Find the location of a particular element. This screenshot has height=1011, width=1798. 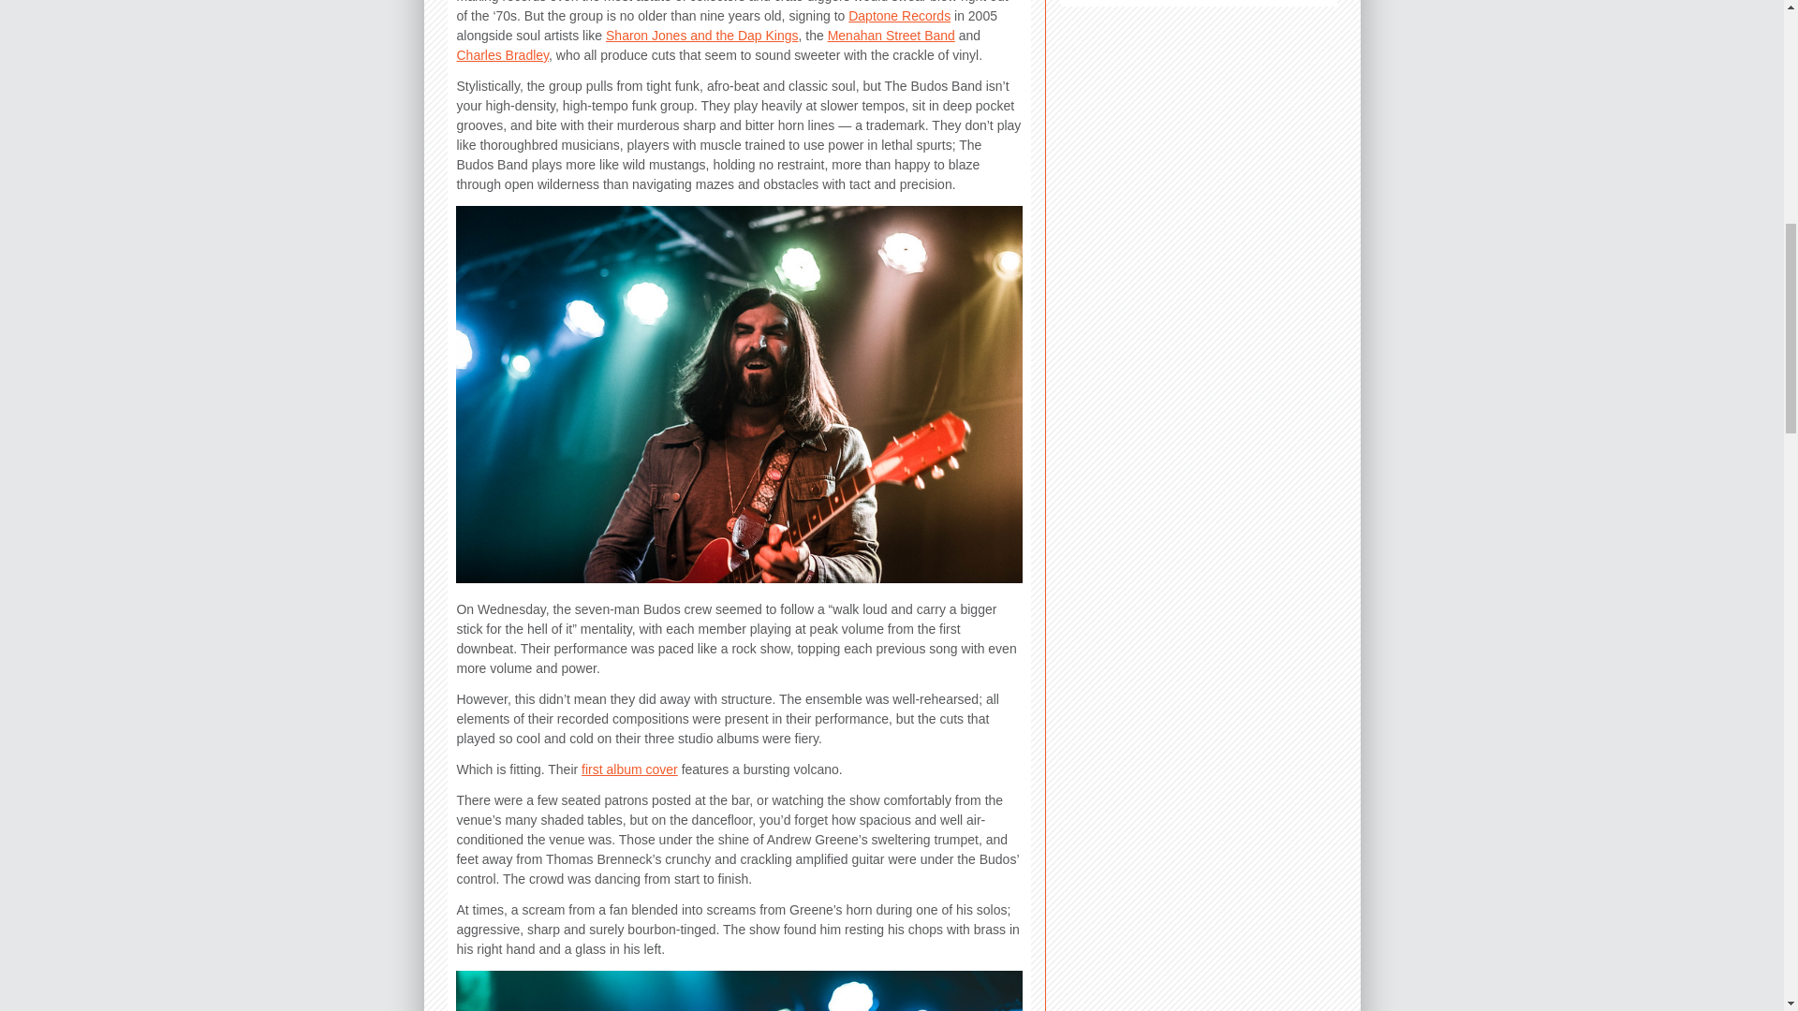

Menahan Street Band is located at coordinates (891, 36).